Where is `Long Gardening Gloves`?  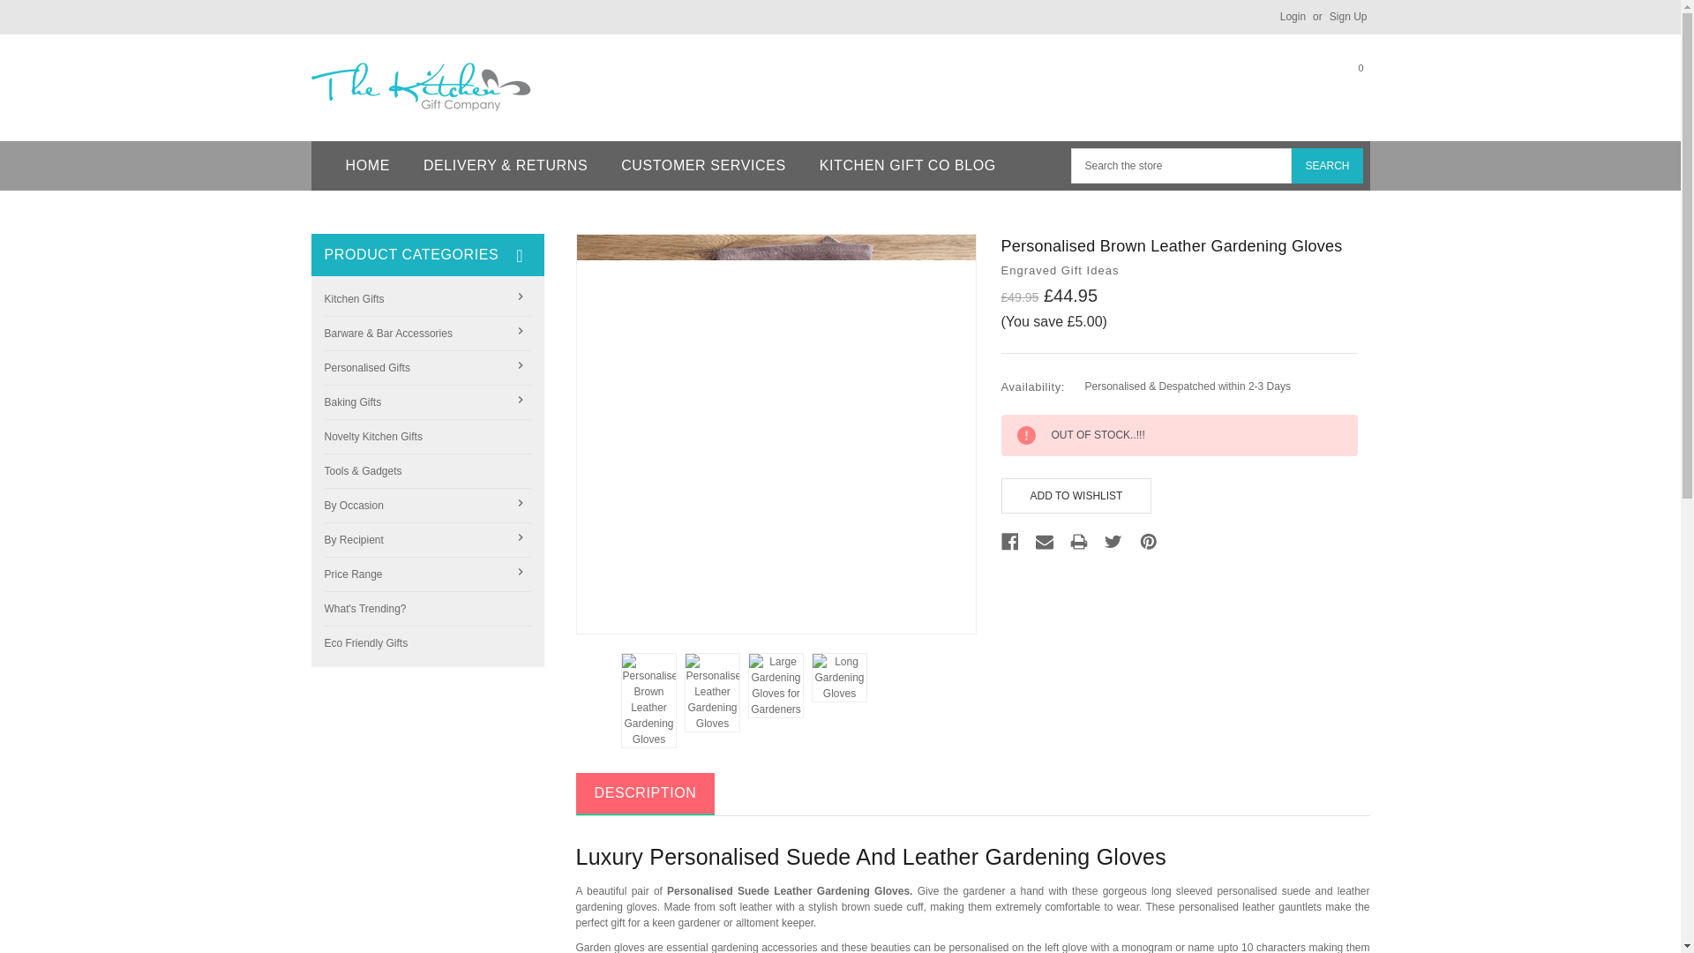
Long Gardening Gloves is located at coordinates (839, 677).